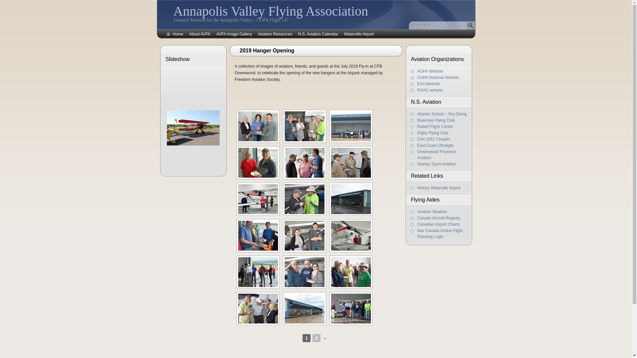 This screenshot has height=358, width=637. Describe the element at coordinates (430, 90) in the screenshot. I see `RAAC website` at that location.